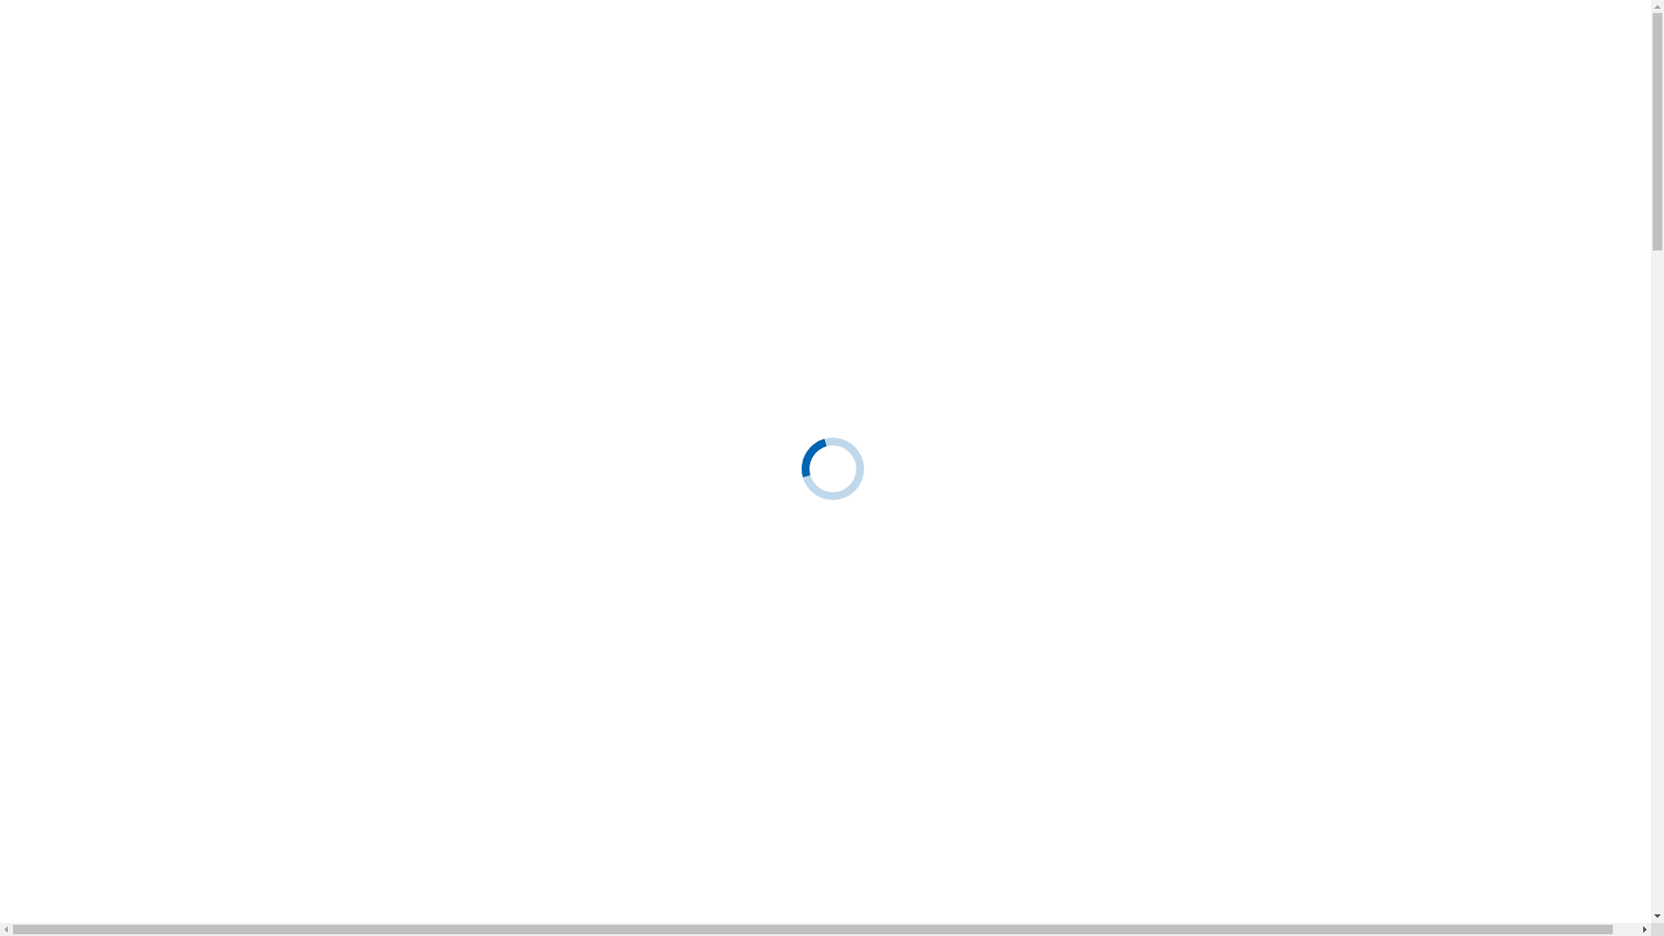 The width and height of the screenshot is (1664, 936). I want to click on First Home Buyers, so click(164, 556).